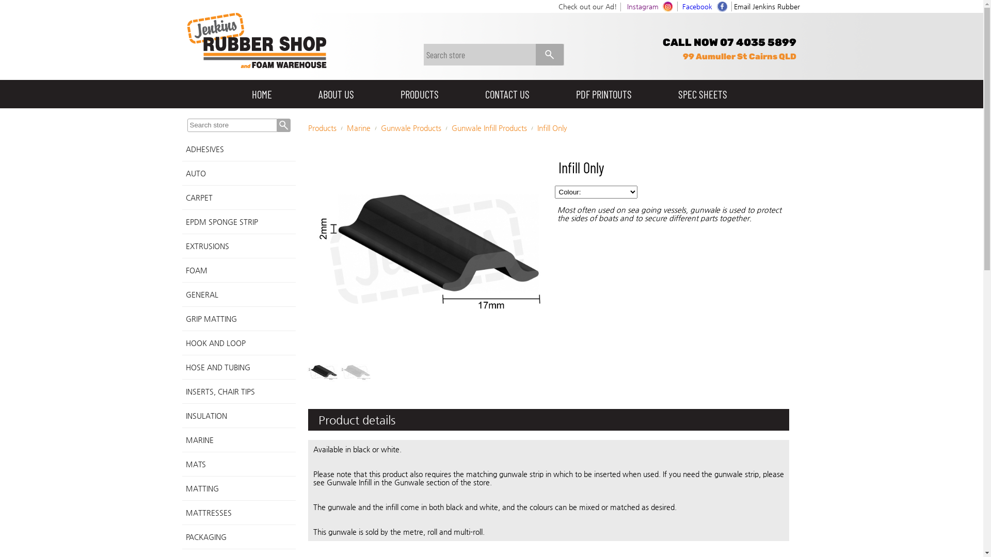 The image size is (991, 557). What do you see at coordinates (359, 128) in the screenshot?
I see `Marine` at bounding box center [359, 128].